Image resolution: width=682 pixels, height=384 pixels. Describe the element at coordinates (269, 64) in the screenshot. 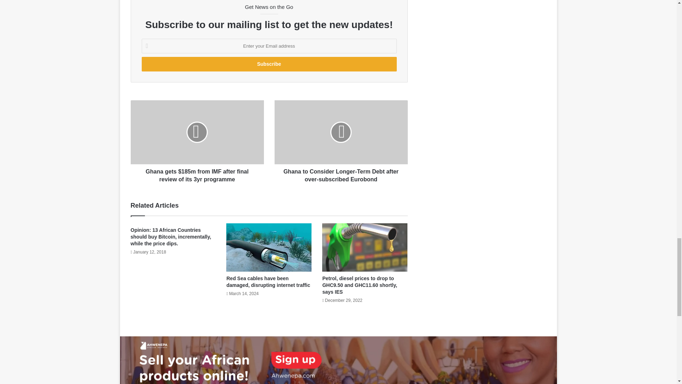

I see `Subscribe` at that location.